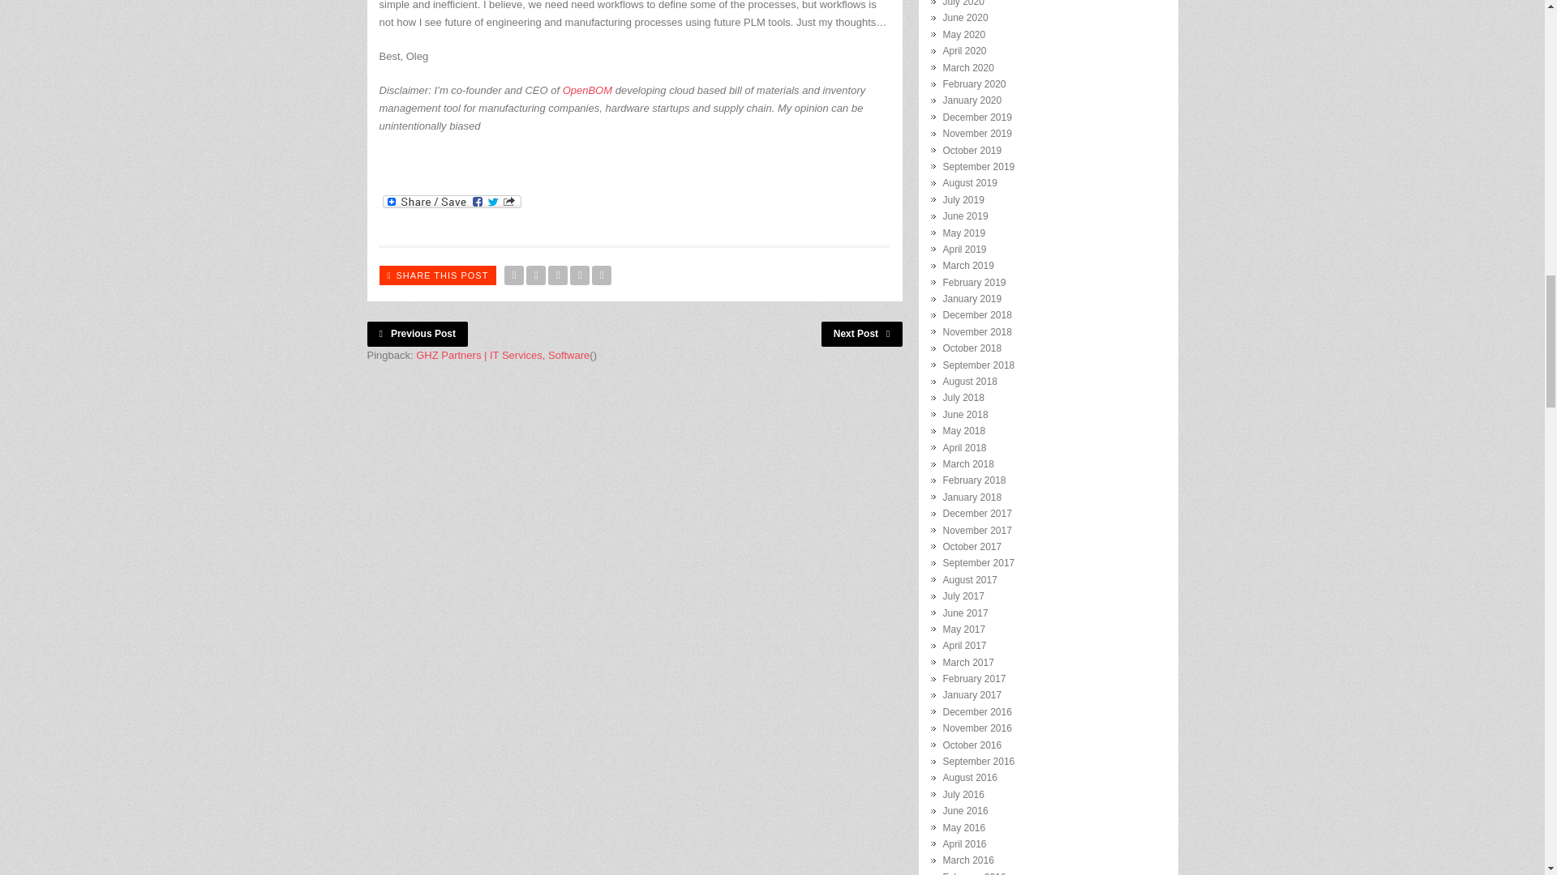 The height and width of the screenshot is (875, 1557). What do you see at coordinates (535, 275) in the screenshot?
I see `Share on Facebook` at bounding box center [535, 275].